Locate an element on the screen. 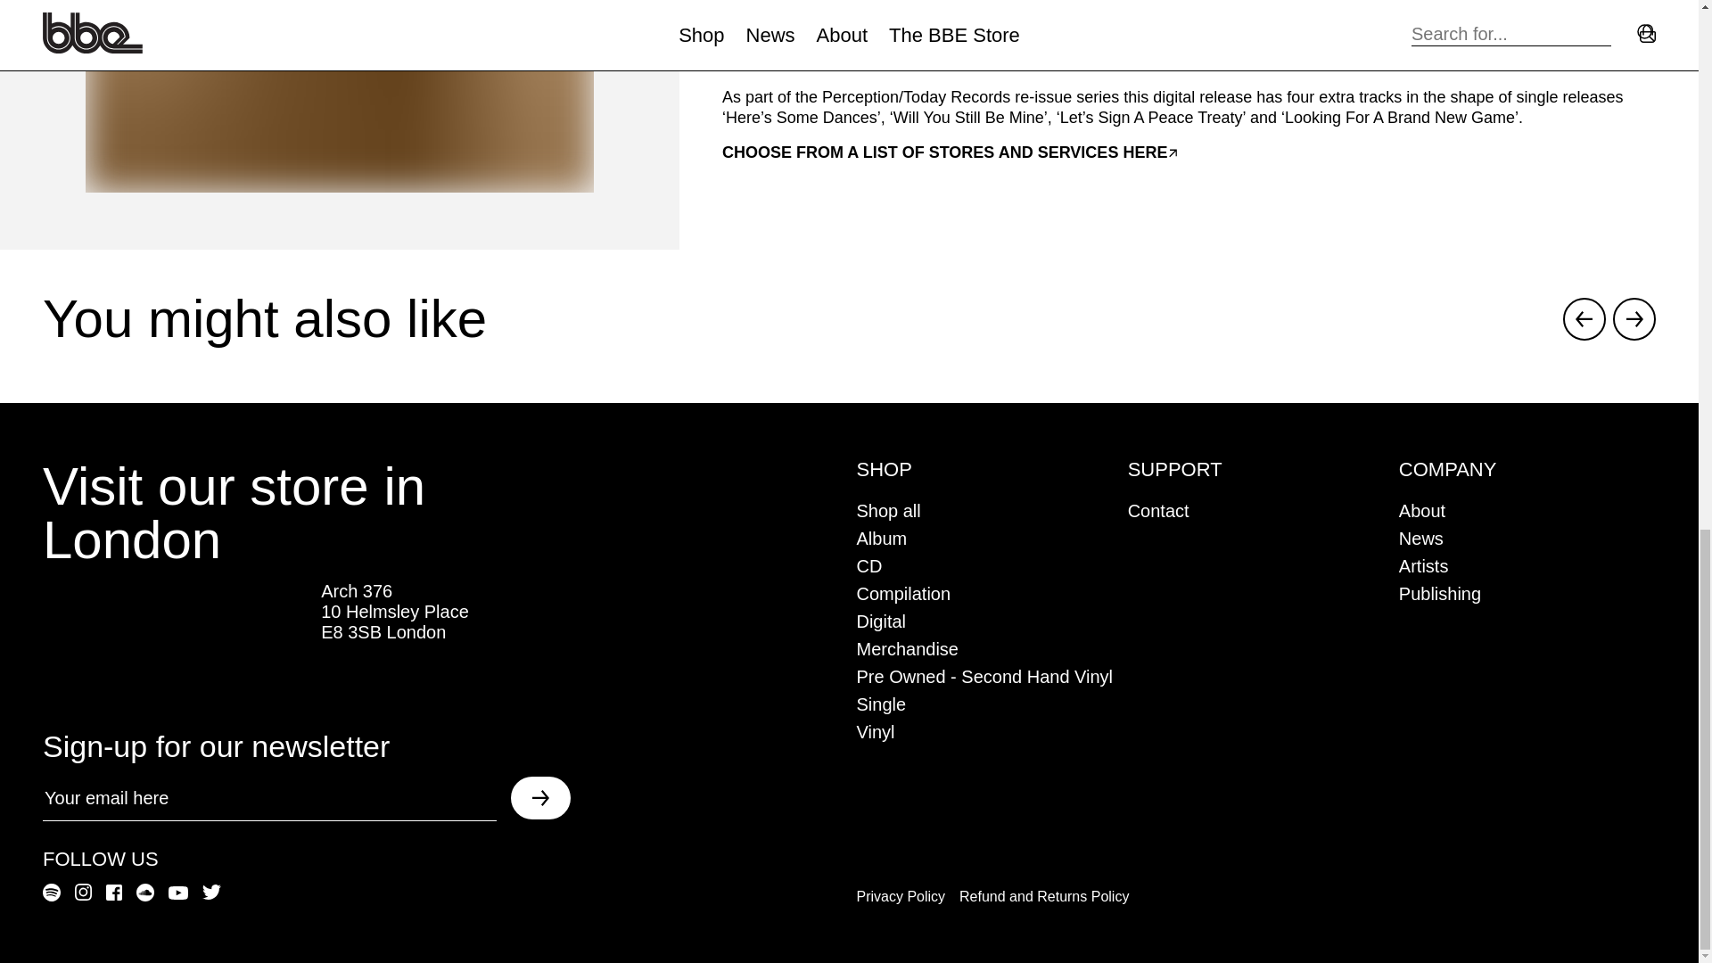  Contact is located at coordinates (1159, 510).